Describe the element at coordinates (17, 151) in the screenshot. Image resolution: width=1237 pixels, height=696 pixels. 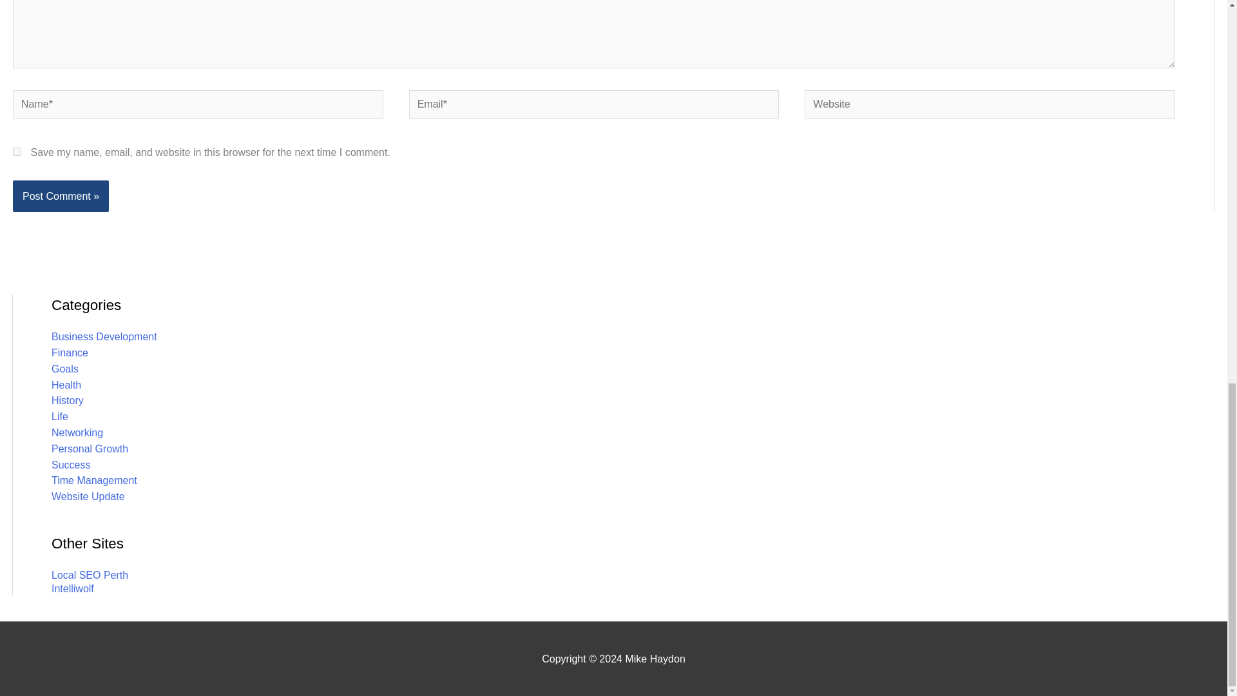
I see `yes` at that location.